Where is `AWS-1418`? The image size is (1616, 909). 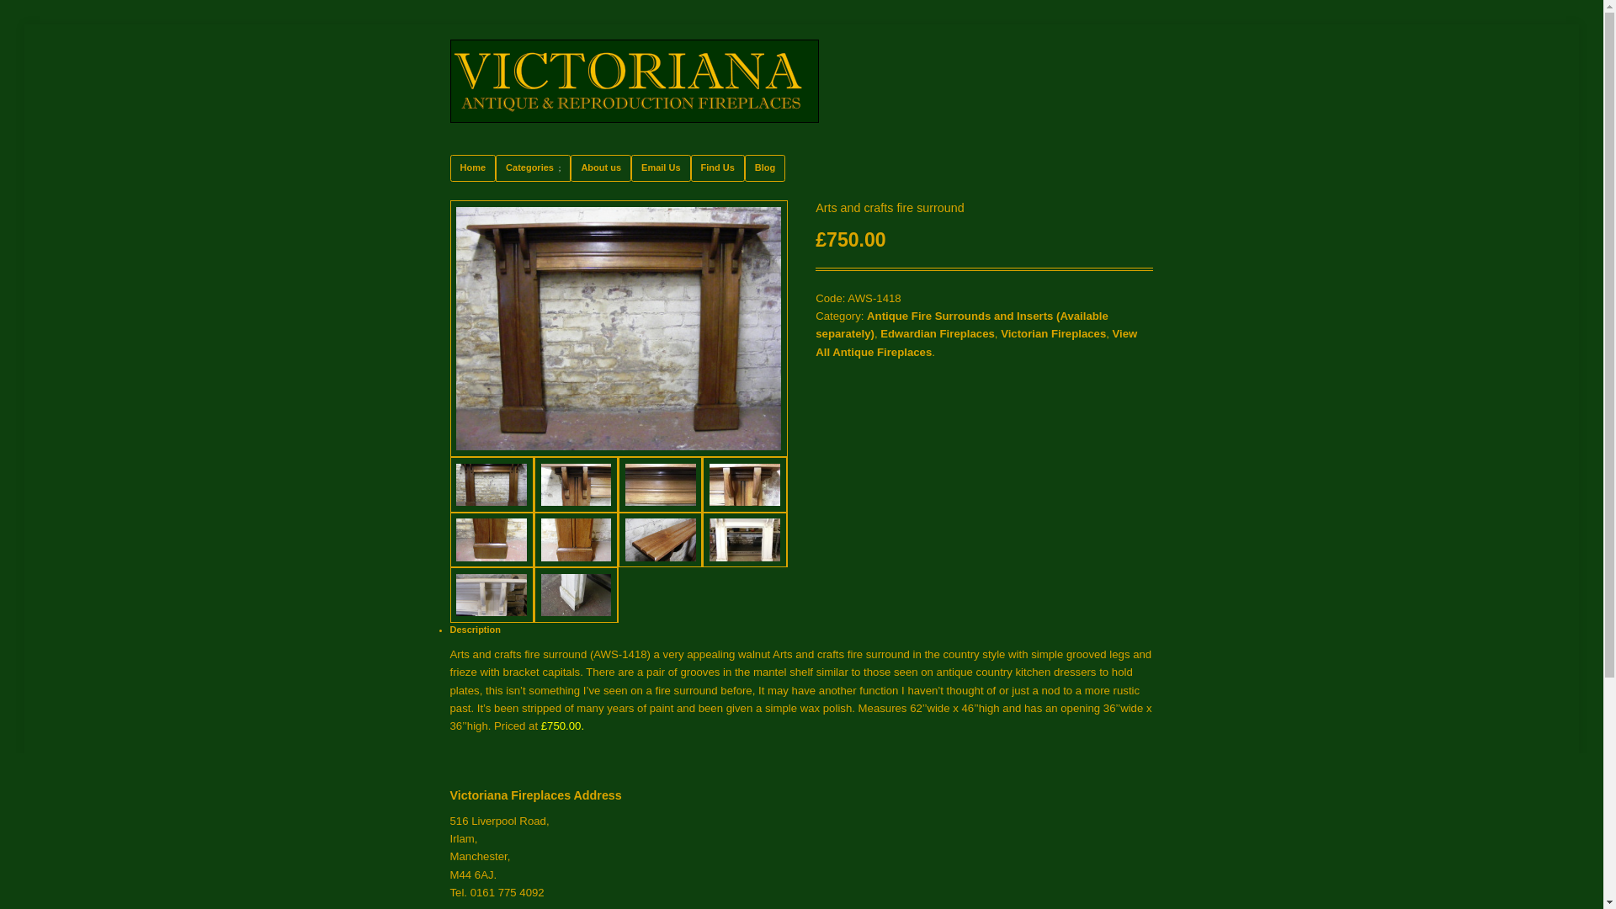 AWS-1418 is located at coordinates (492, 485).